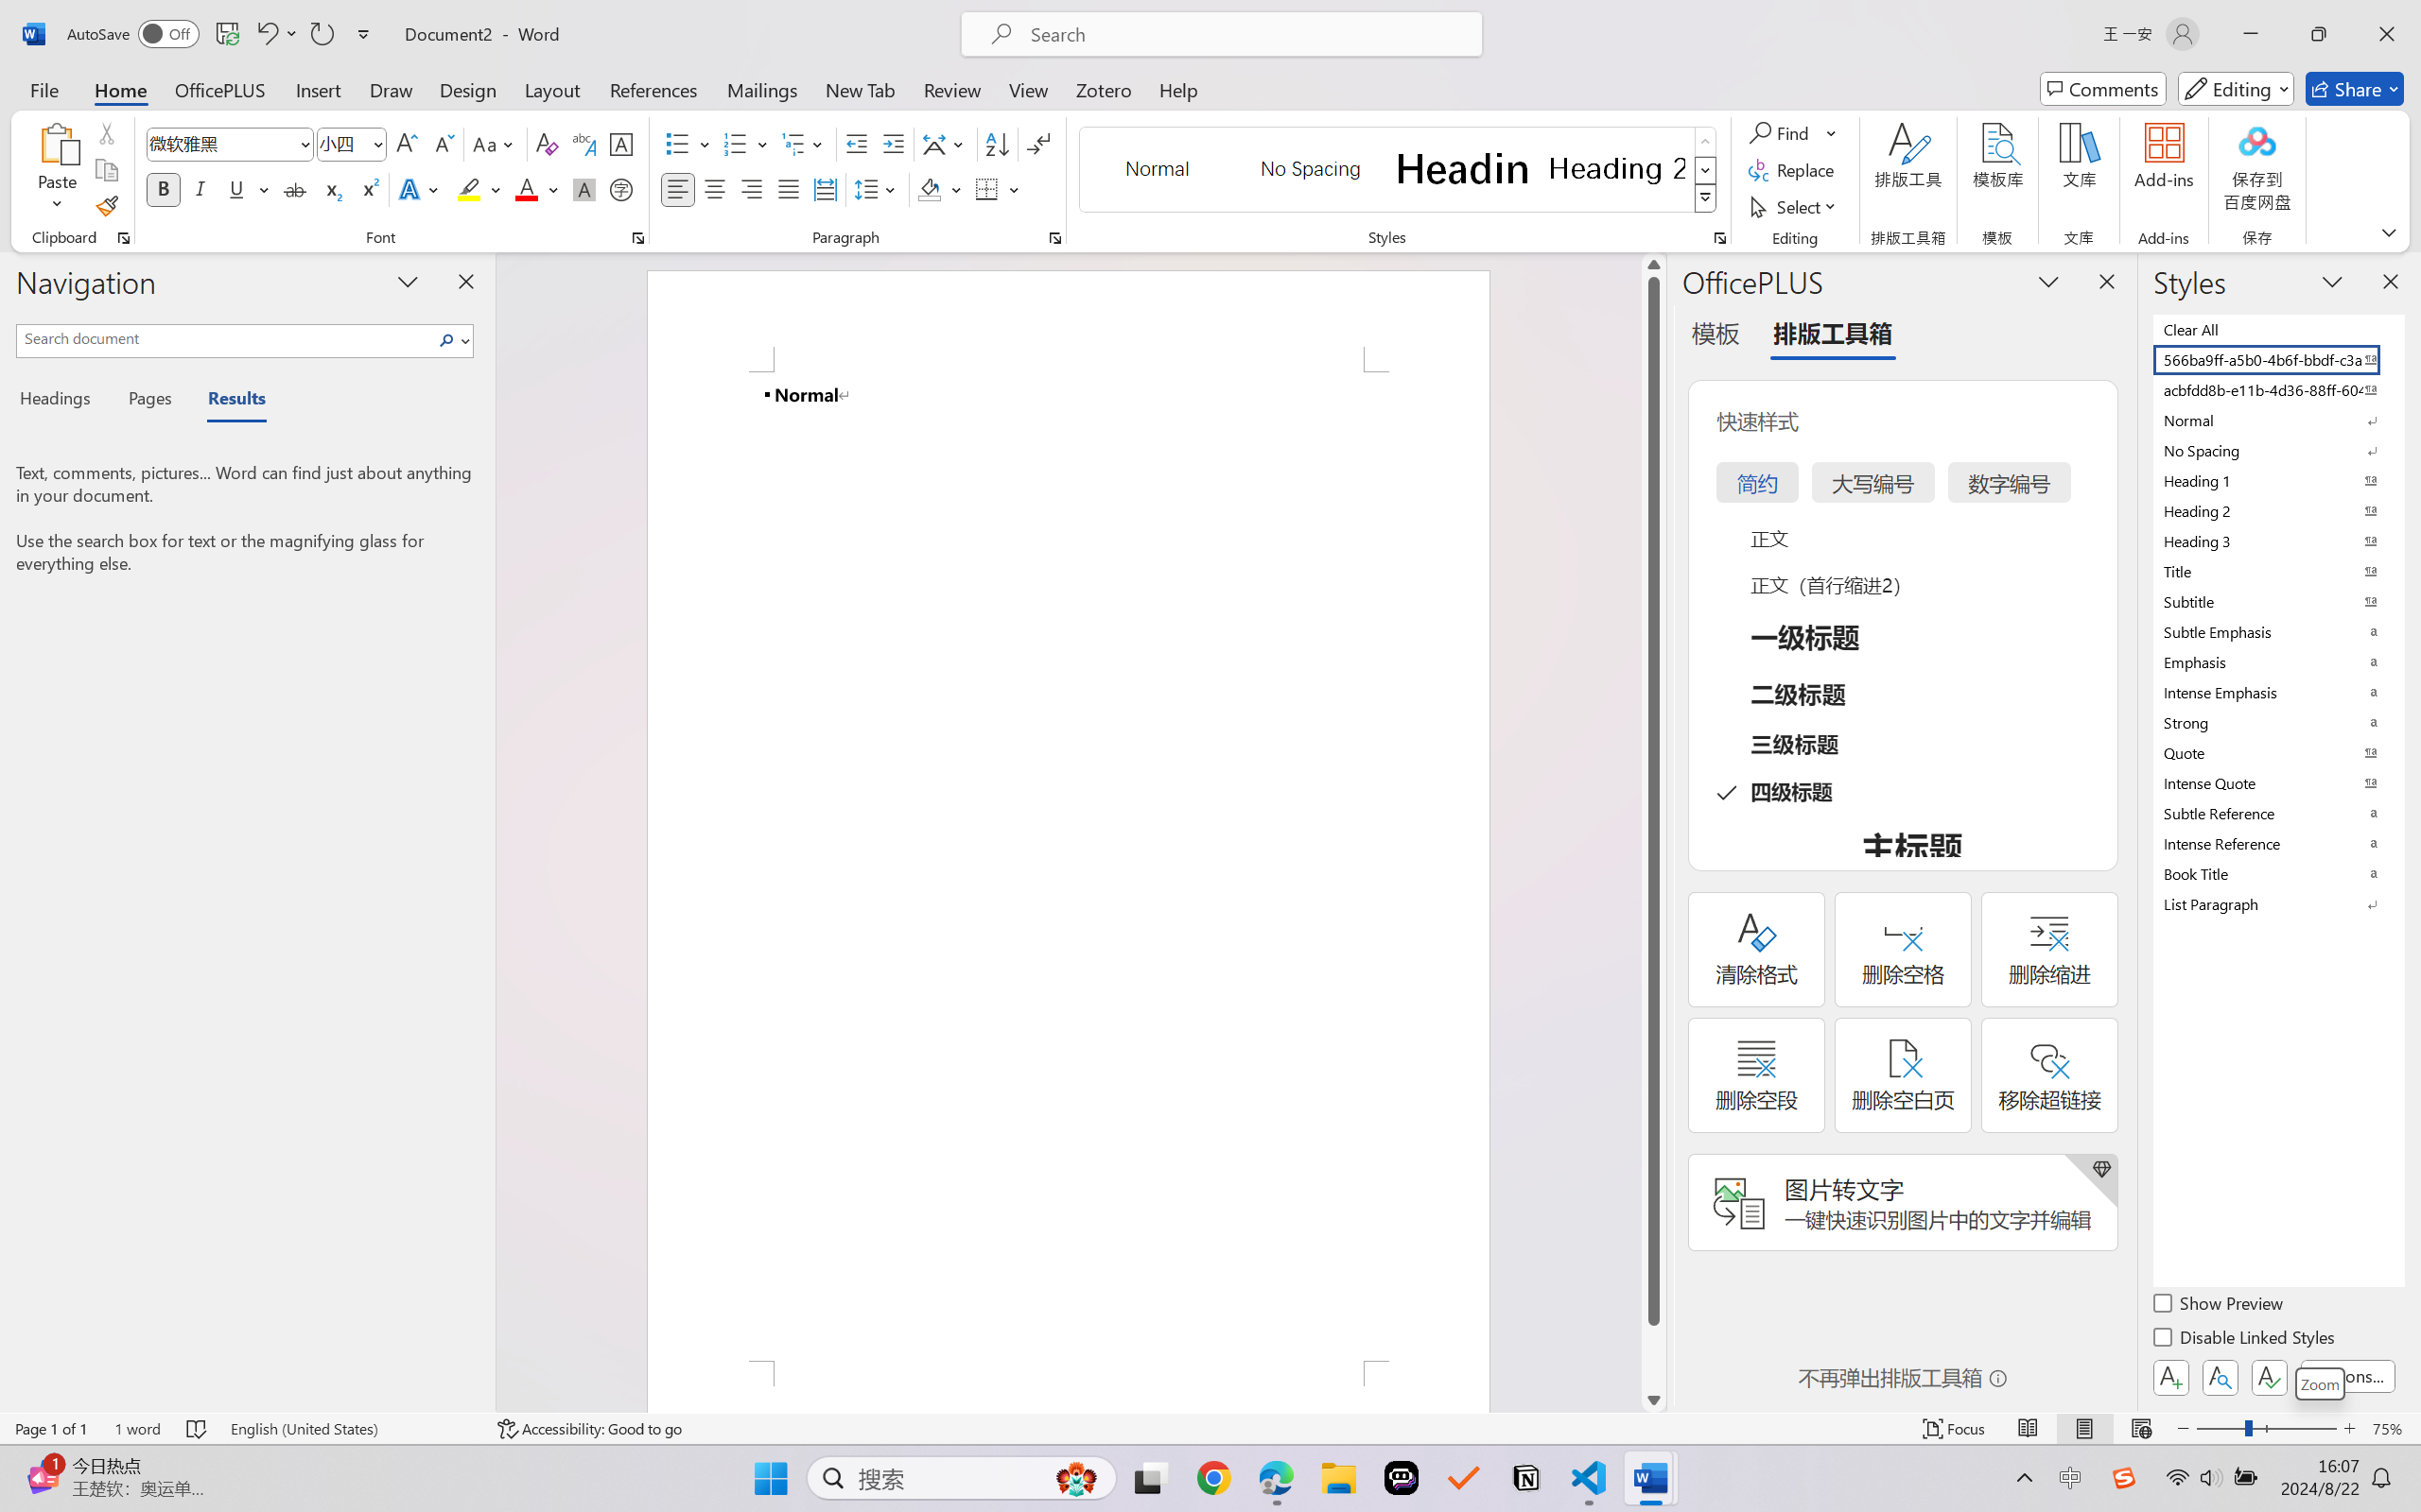  I want to click on Line up, so click(1653, 265).